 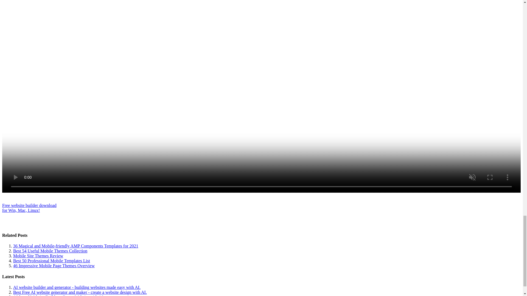 I want to click on Mobile Site Themes Review, so click(x=54, y=266).